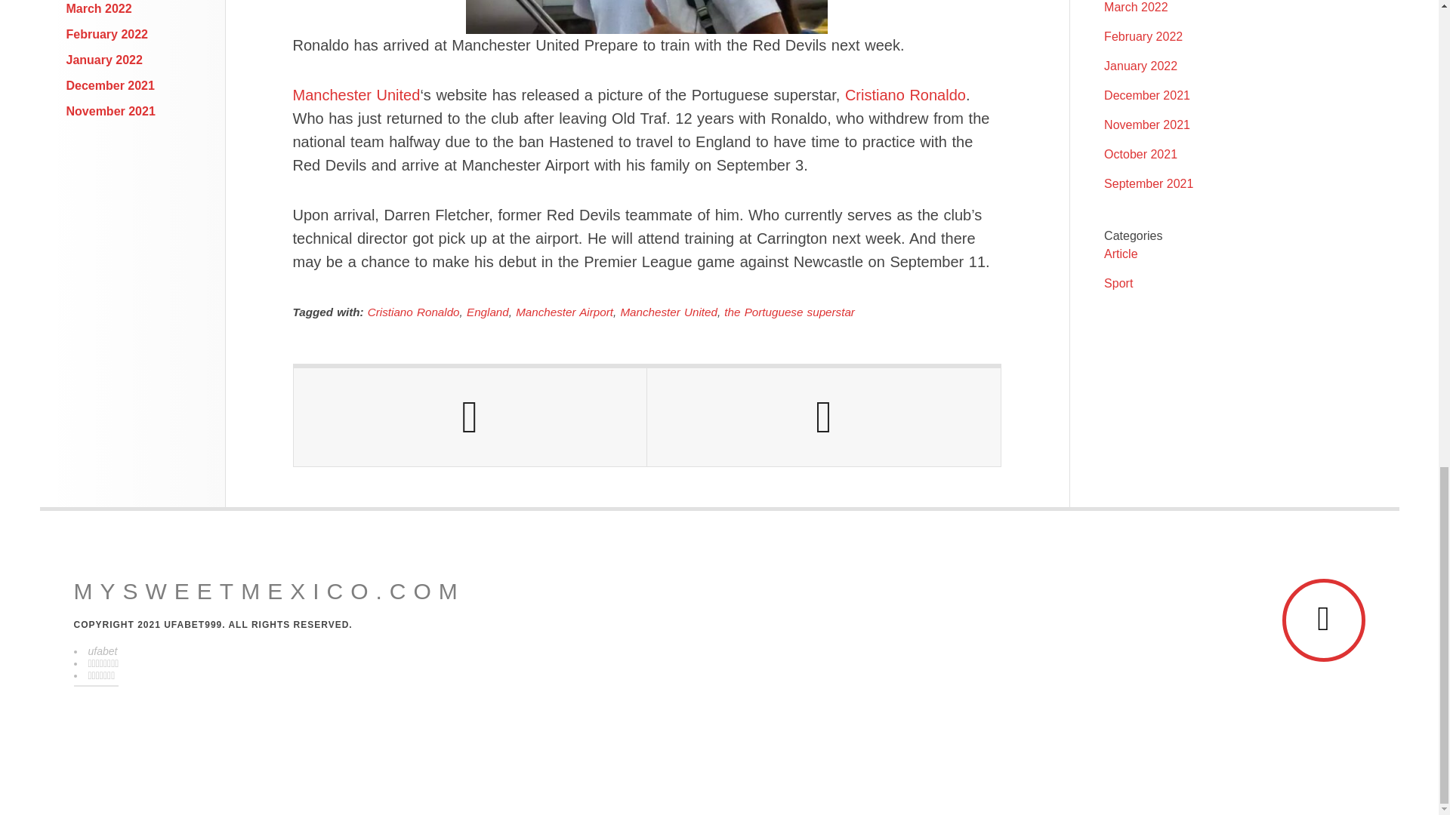 The height and width of the screenshot is (815, 1450). Describe the element at coordinates (668, 312) in the screenshot. I see `Manchester United` at that location.